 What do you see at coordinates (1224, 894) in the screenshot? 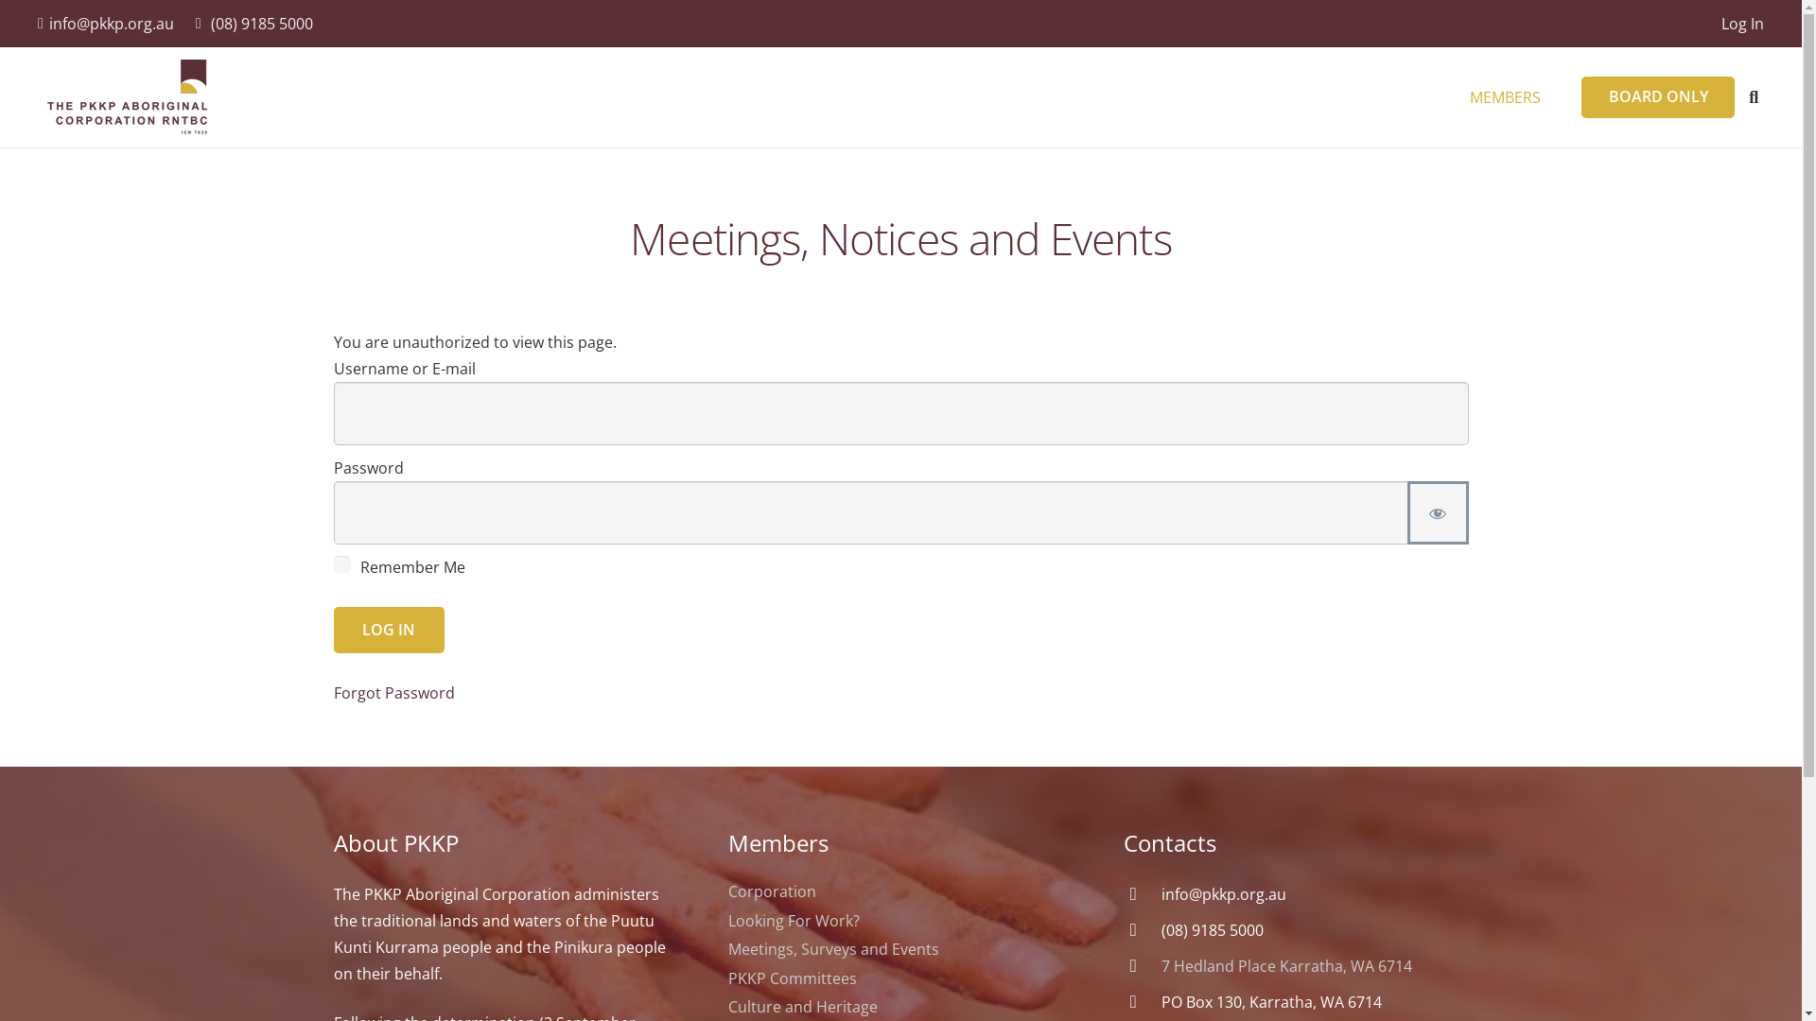
I see `info@pkkp.org.au` at bounding box center [1224, 894].